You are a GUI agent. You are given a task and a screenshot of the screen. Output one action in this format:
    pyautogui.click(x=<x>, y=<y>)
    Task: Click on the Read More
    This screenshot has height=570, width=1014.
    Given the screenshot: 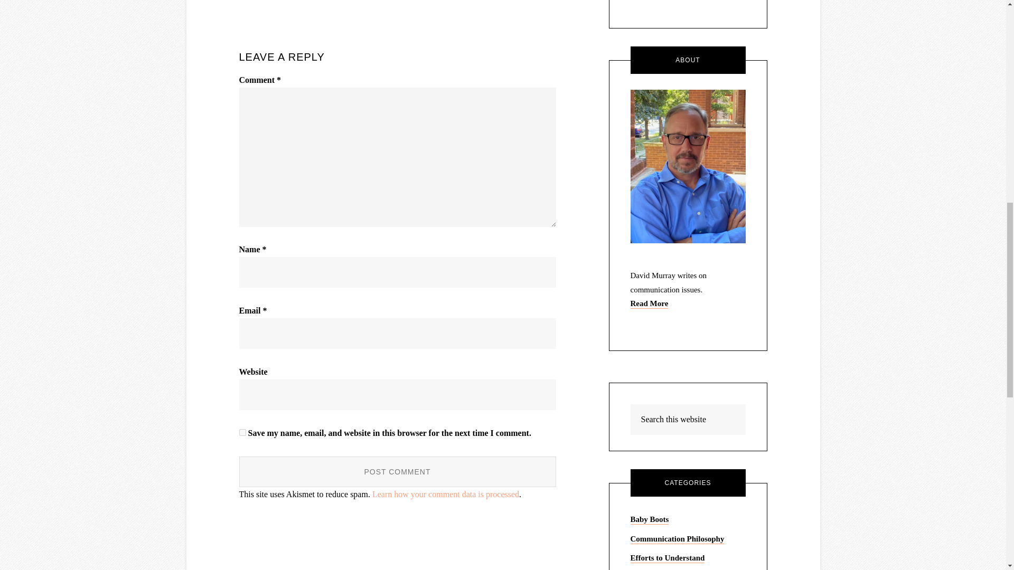 What is the action you would take?
    pyautogui.click(x=650, y=304)
    